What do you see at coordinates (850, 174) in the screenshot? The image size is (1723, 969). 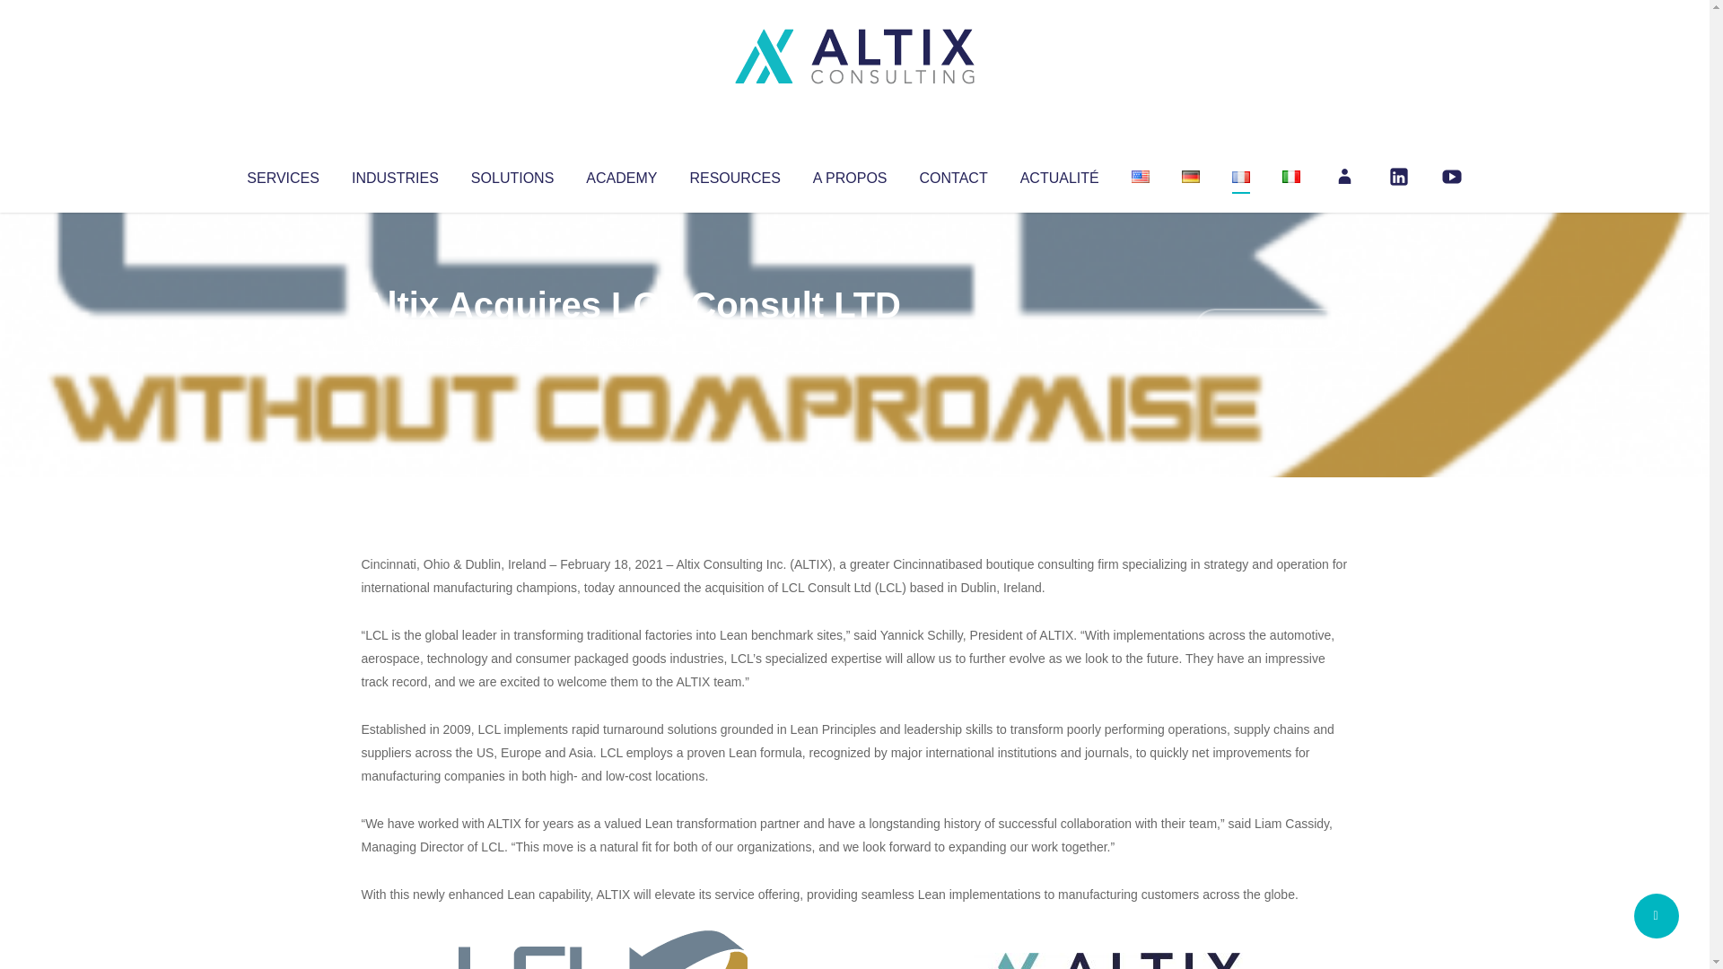 I see `A PROPOS` at bounding box center [850, 174].